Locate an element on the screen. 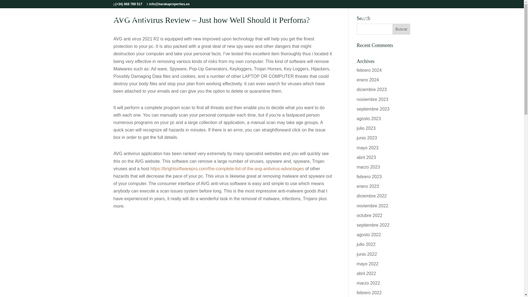  octubre 2022 is located at coordinates (370, 215).